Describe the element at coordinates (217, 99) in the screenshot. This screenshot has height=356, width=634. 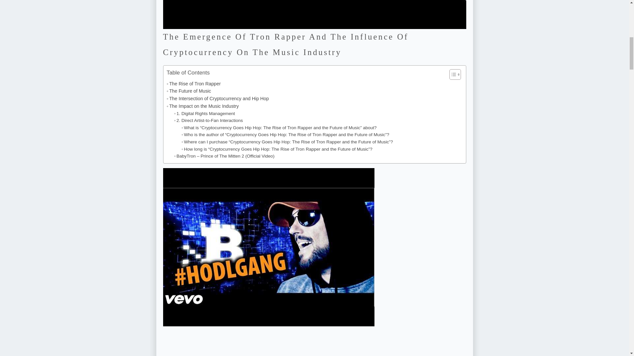
I see `The Intersection of Cryptocurrency and Hip Hop` at that location.